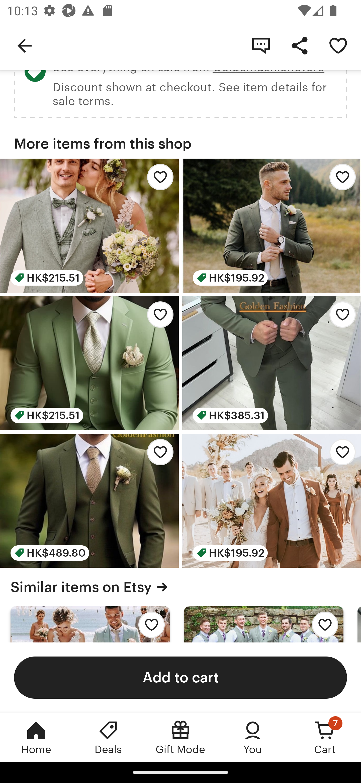 This screenshot has width=361, height=783. I want to click on Share, so click(299, 45).